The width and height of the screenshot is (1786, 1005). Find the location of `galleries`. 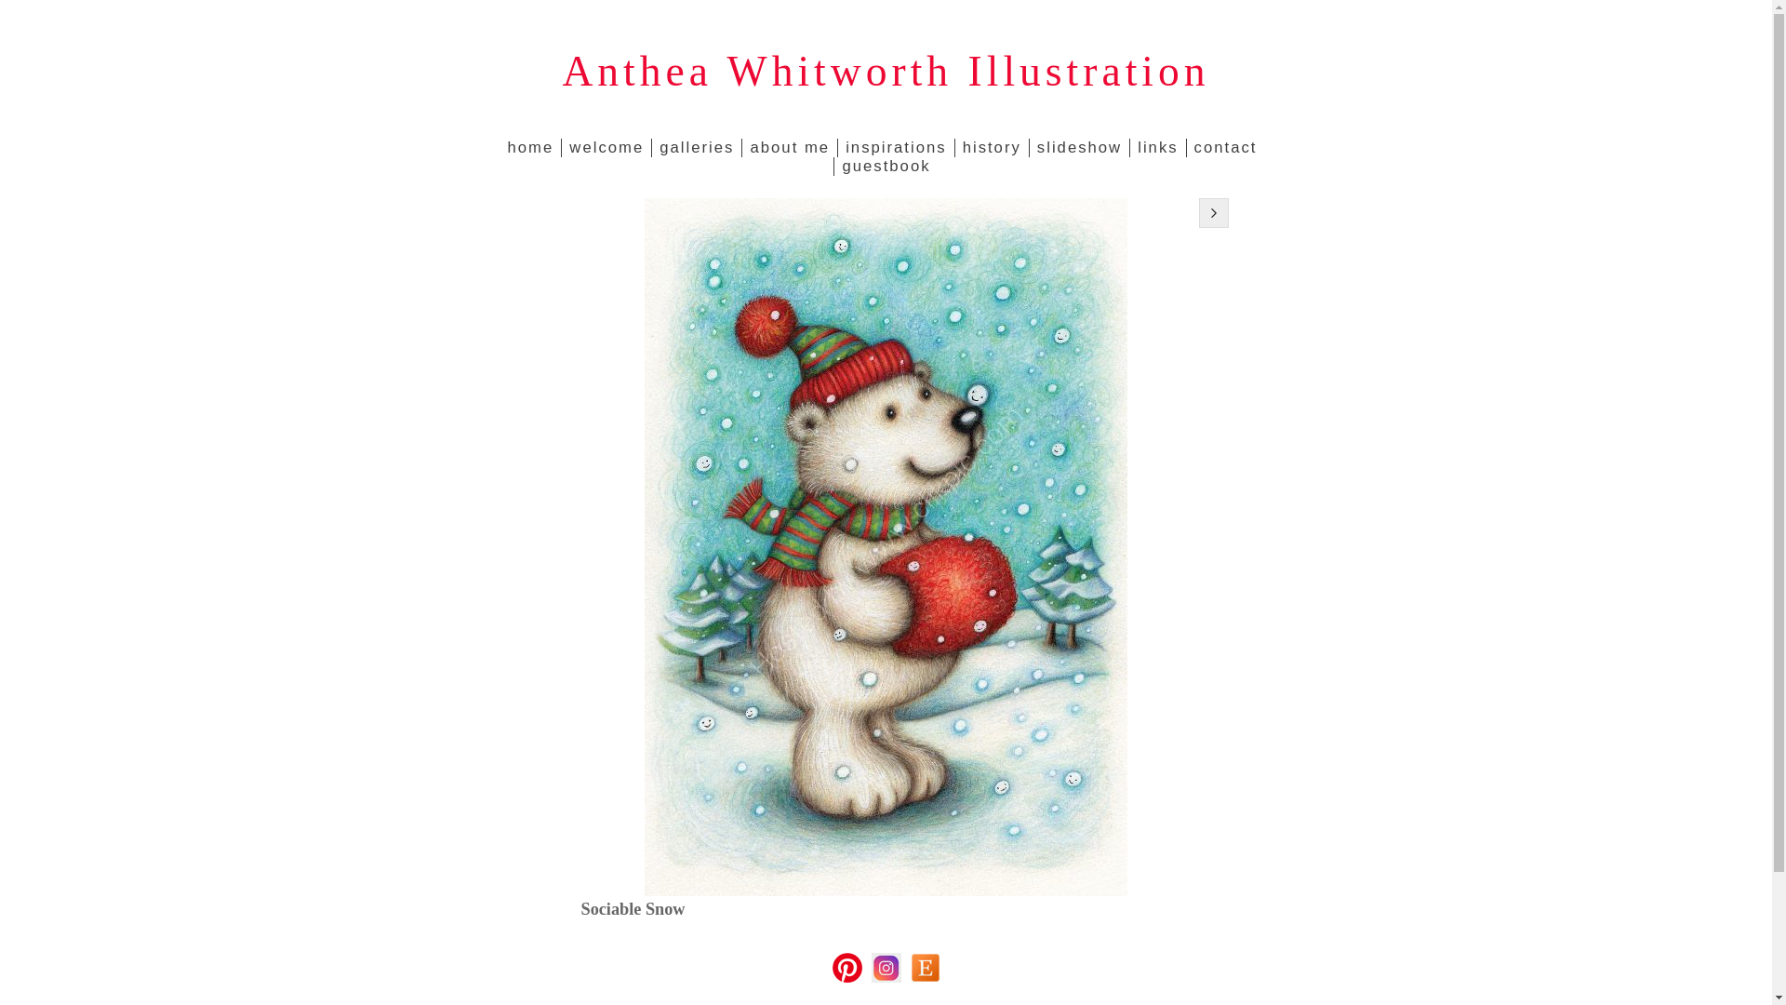

galleries is located at coordinates (696, 147).